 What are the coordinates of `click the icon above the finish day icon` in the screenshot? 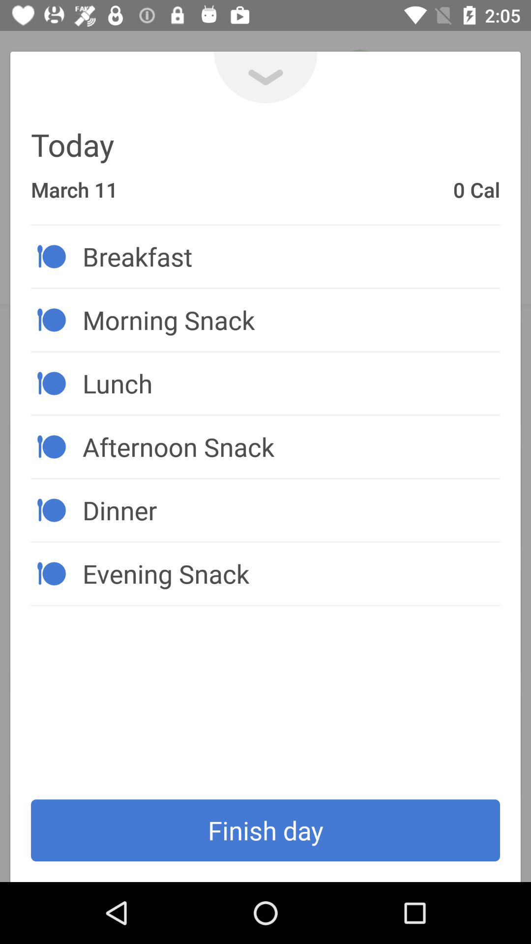 It's located at (291, 573).